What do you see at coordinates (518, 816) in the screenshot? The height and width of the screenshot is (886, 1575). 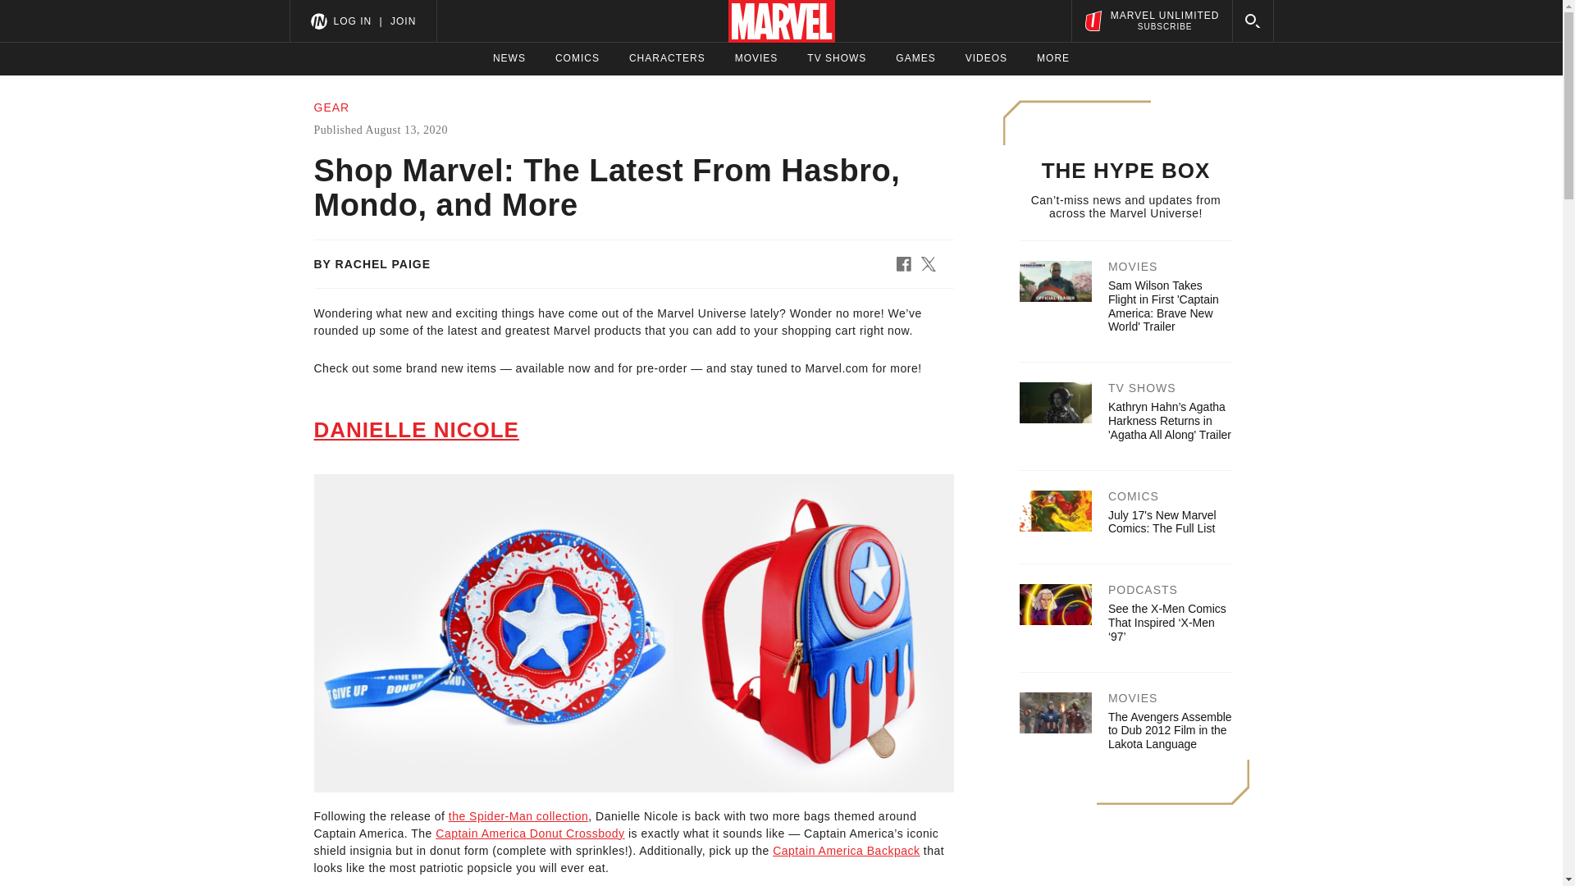 I see `VIDEOS` at bounding box center [518, 816].